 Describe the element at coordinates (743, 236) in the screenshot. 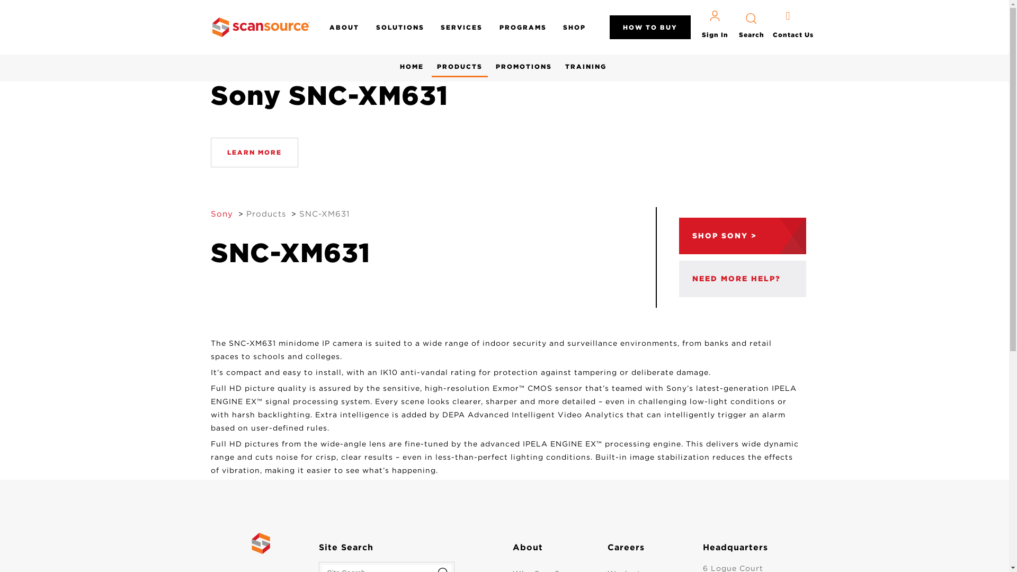

I see `Shop Sony` at that location.